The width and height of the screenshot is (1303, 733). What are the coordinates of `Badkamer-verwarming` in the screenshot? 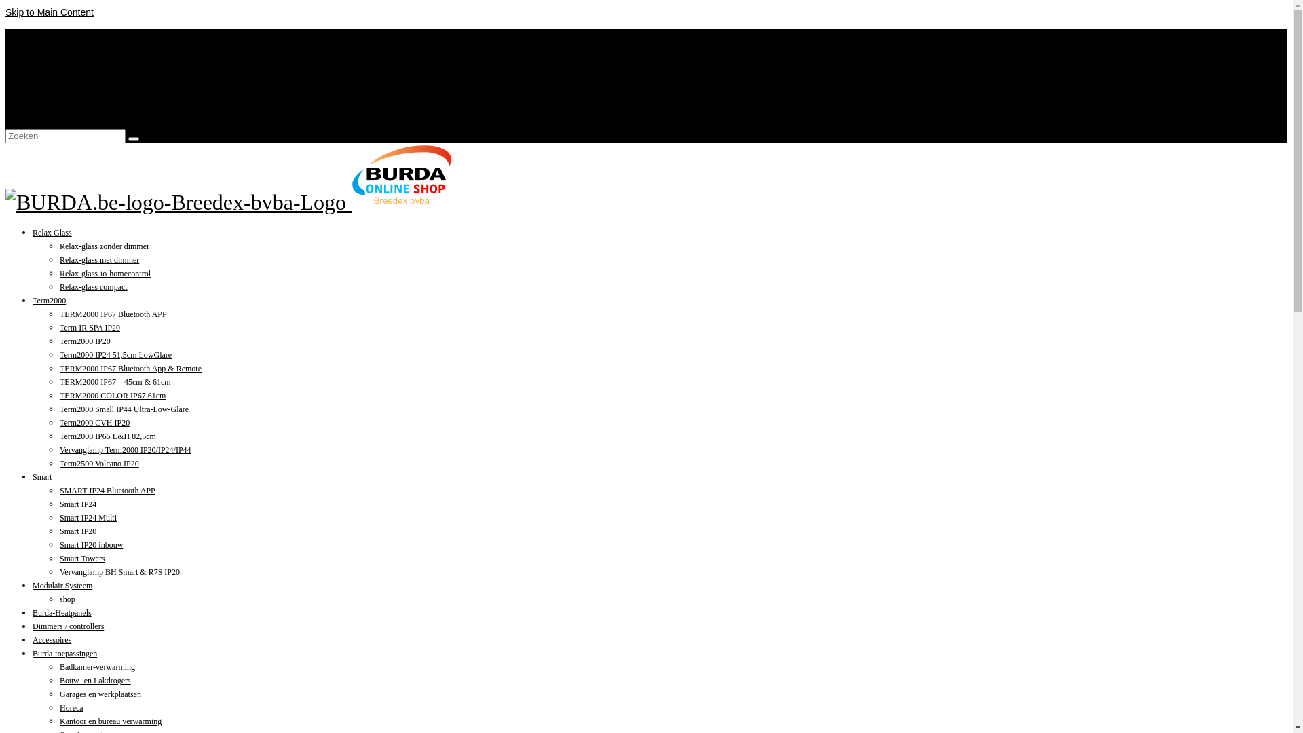 It's located at (98, 667).